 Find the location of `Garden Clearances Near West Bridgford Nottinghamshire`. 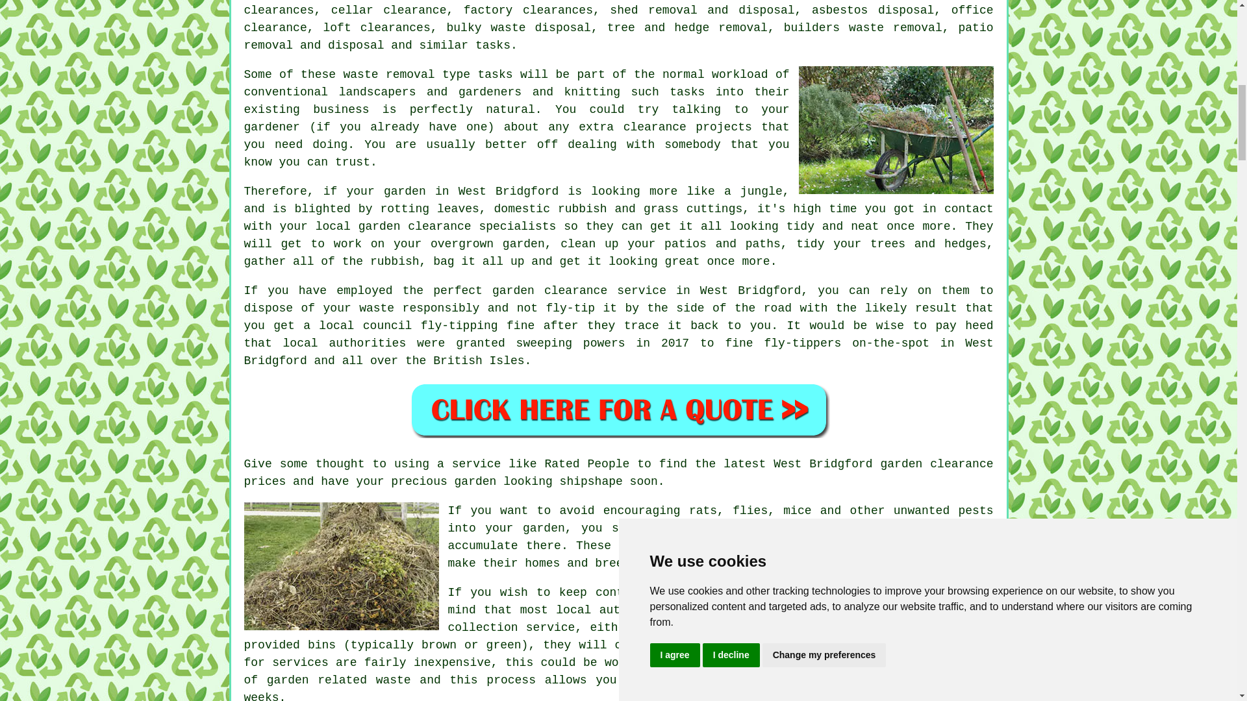

Garden Clearances Near West Bridgford Nottinghamshire is located at coordinates (342, 566).